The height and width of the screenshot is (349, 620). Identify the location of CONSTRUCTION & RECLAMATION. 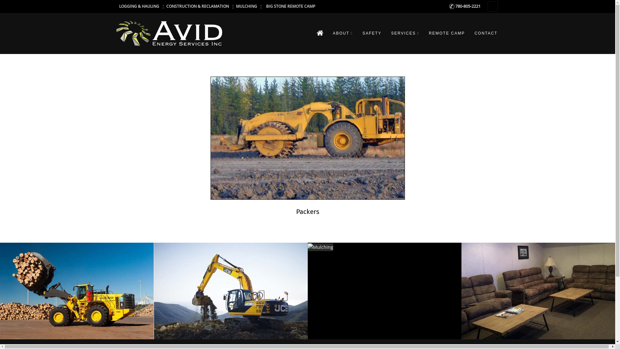
(197, 6).